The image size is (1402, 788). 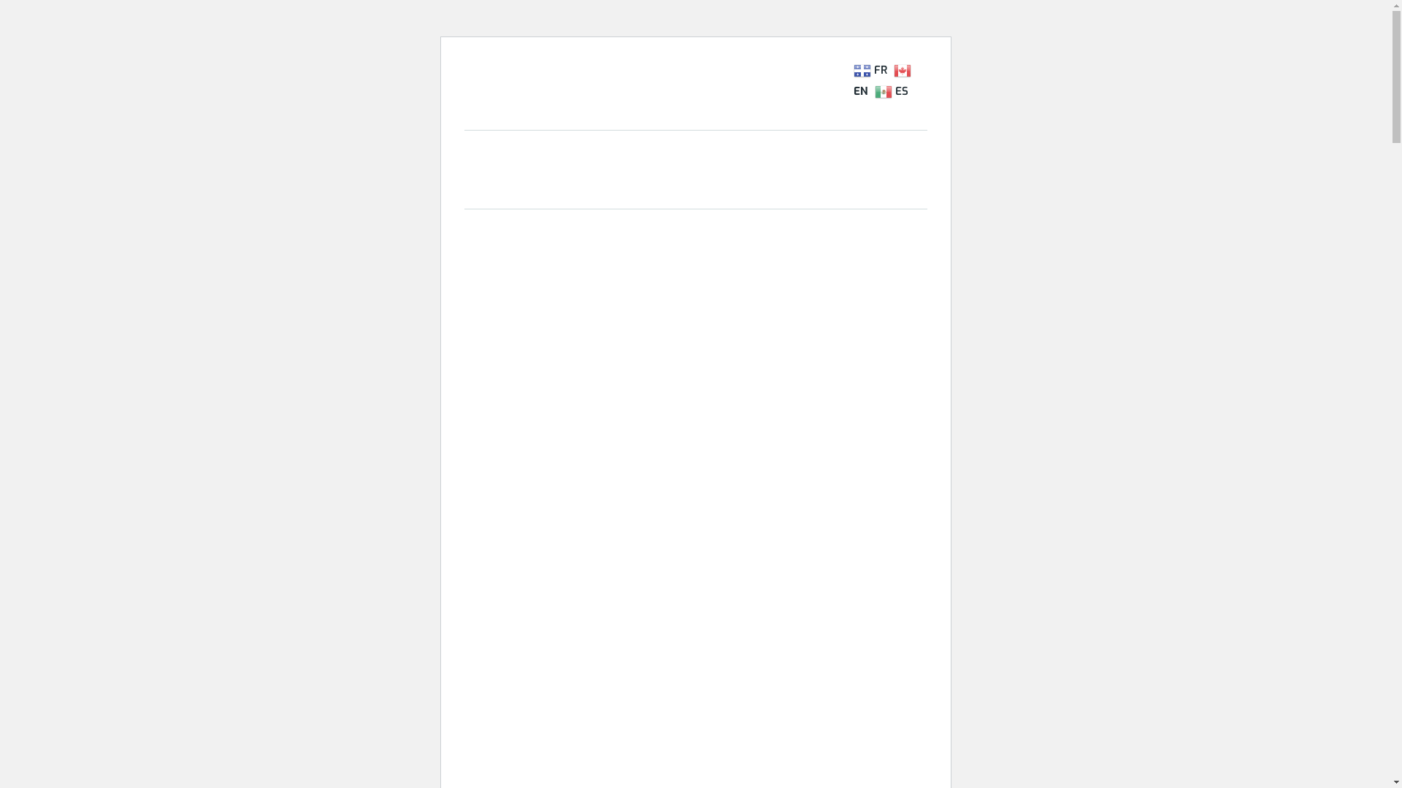 What do you see at coordinates (463, 36) in the screenshot?
I see `Skip to content` at bounding box center [463, 36].